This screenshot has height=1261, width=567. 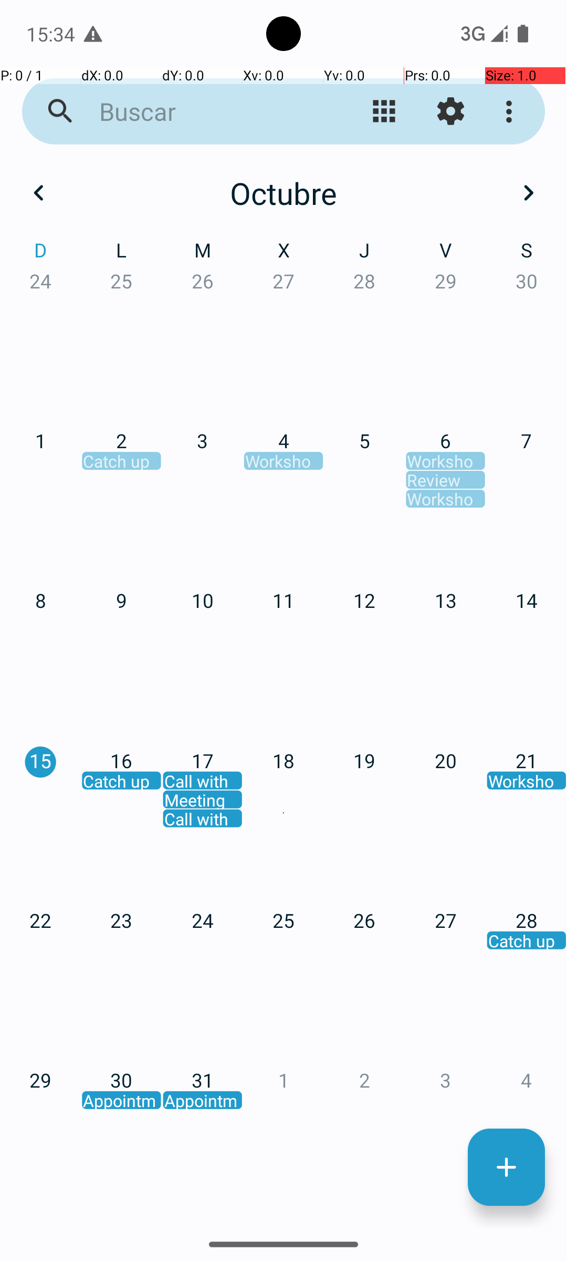 I want to click on Octubre, so click(x=283, y=193).